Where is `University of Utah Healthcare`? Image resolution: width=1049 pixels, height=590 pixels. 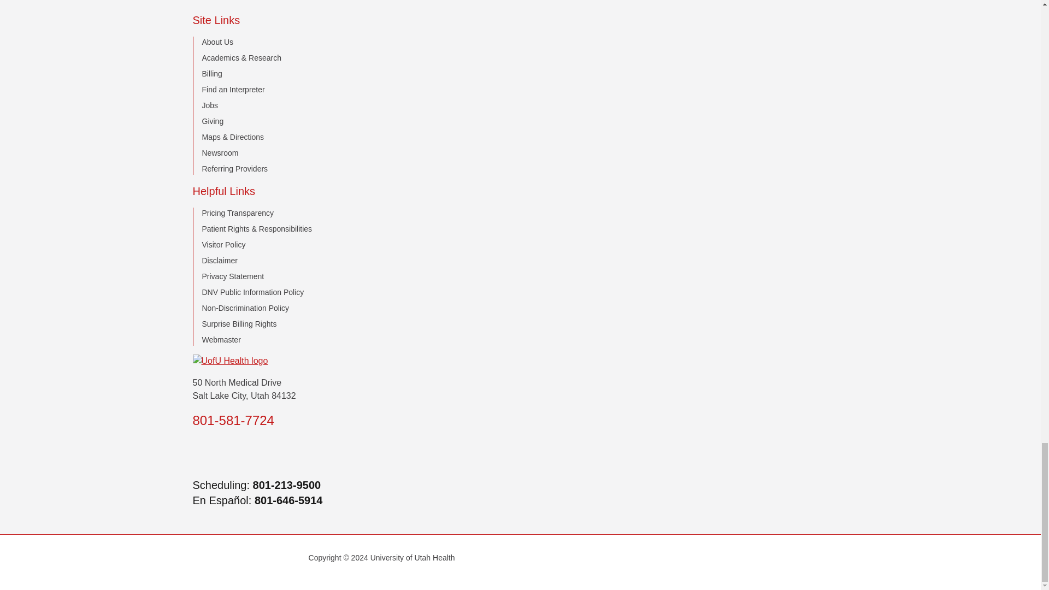
University of Utah Healthcare is located at coordinates (520, 361).